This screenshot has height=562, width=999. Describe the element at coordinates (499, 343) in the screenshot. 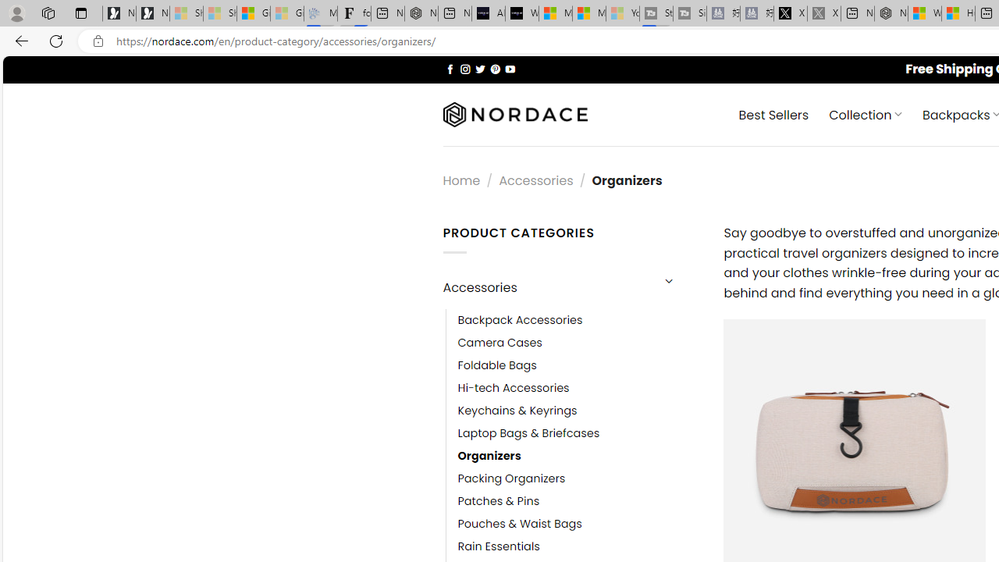

I see `Camera Cases` at that location.